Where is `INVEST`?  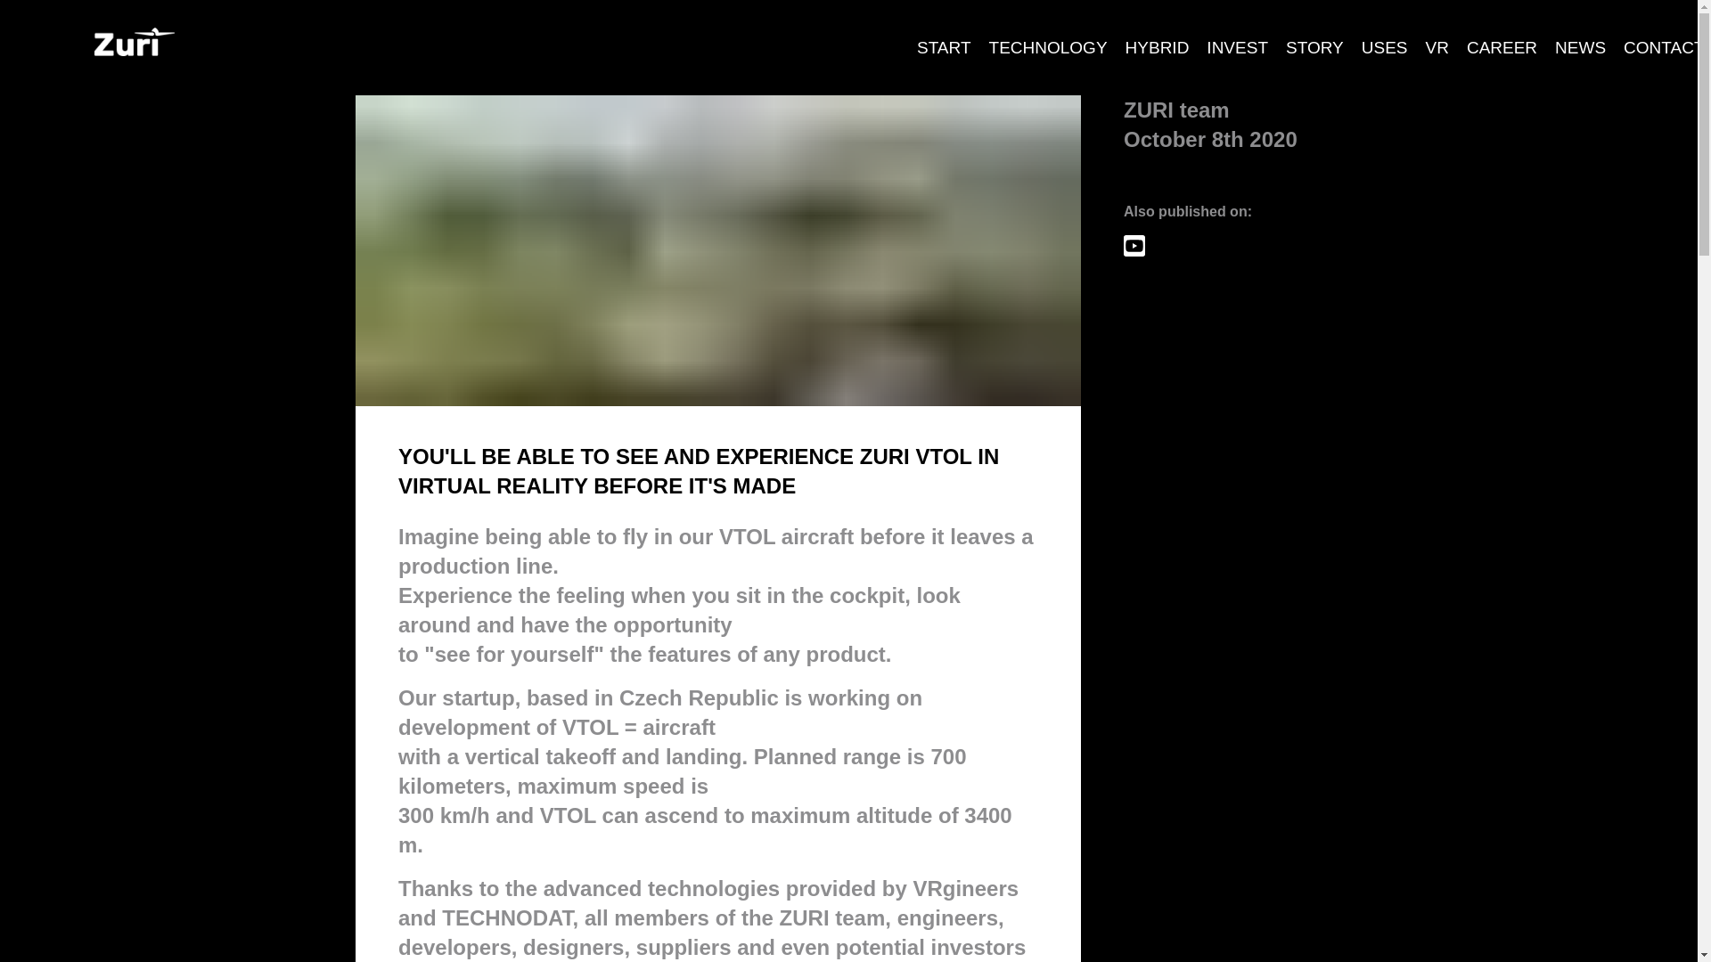
INVEST is located at coordinates (1237, 48).